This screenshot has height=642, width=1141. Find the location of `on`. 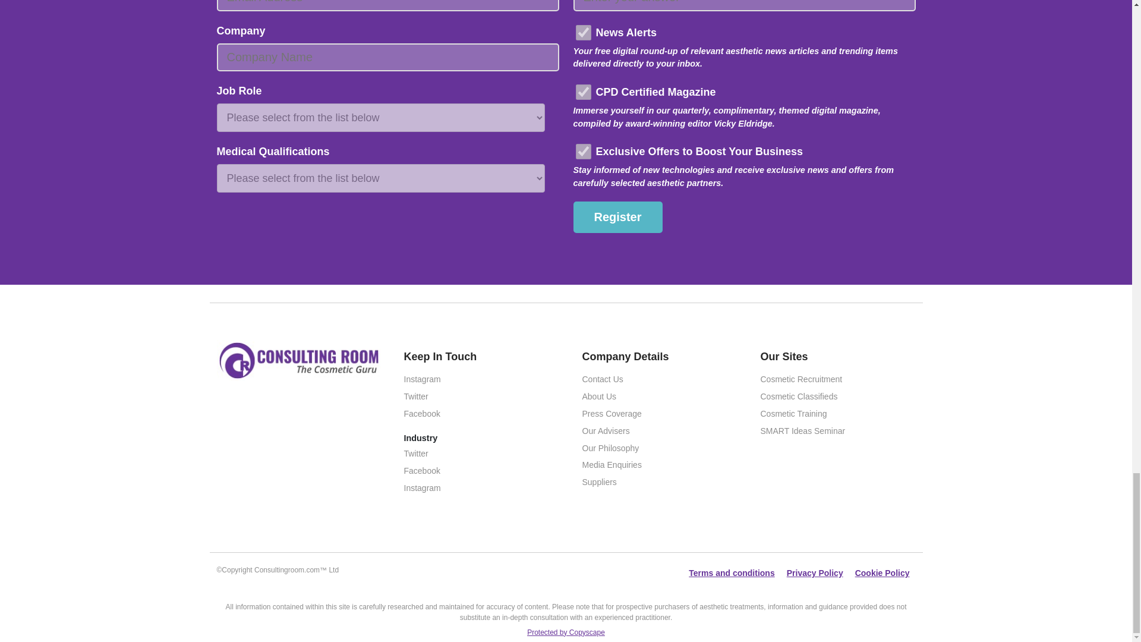

on is located at coordinates (582, 33).